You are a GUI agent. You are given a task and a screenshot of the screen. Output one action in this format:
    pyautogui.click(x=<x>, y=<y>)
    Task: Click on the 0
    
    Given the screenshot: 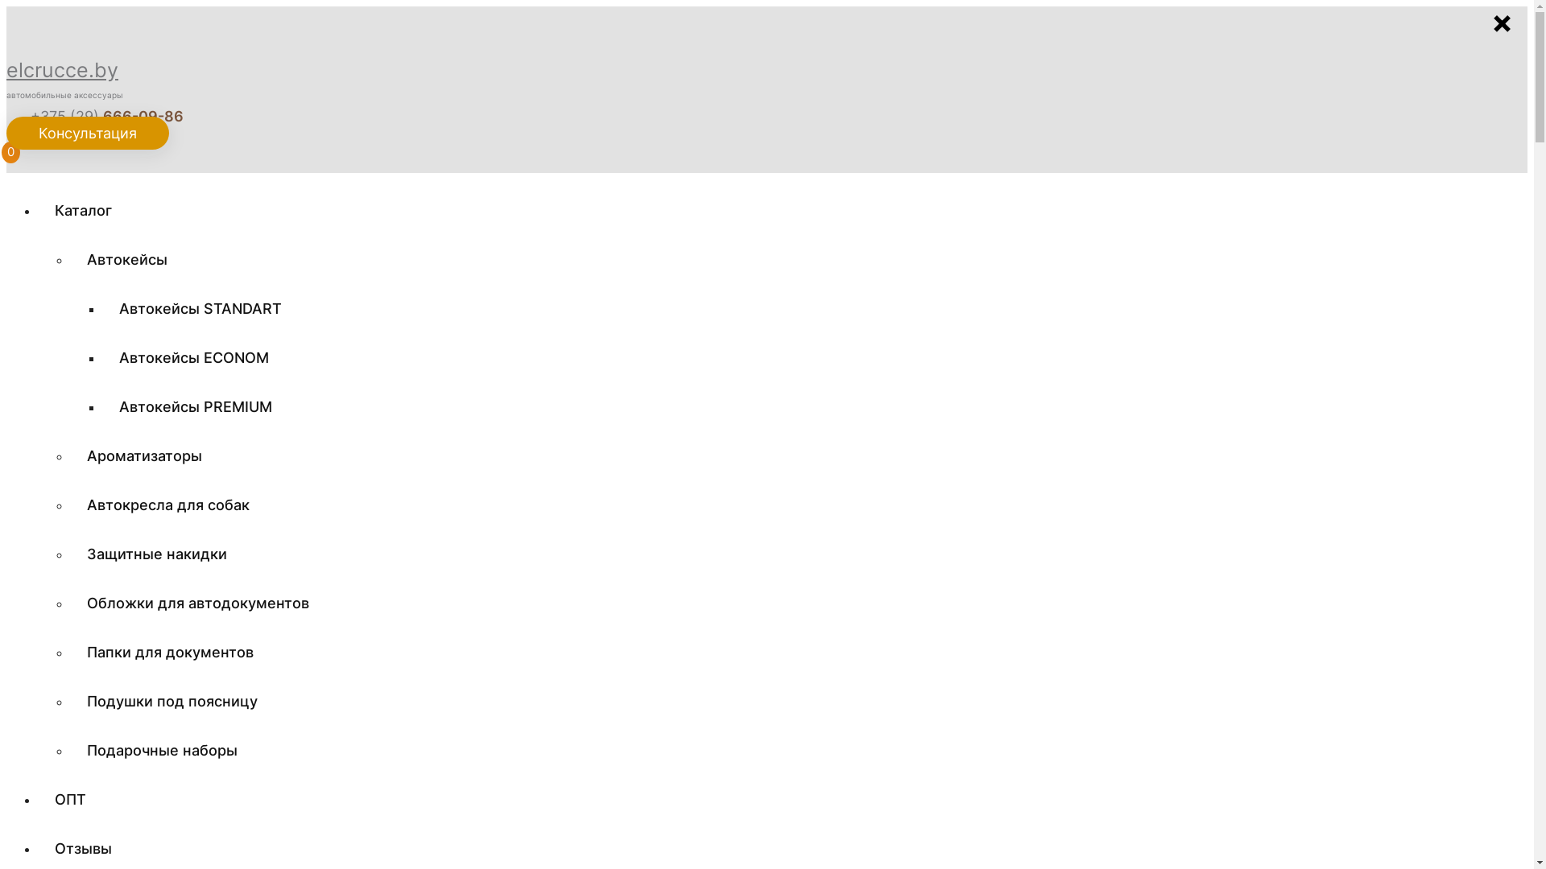 What is the action you would take?
    pyautogui.click(x=13, y=156)
    